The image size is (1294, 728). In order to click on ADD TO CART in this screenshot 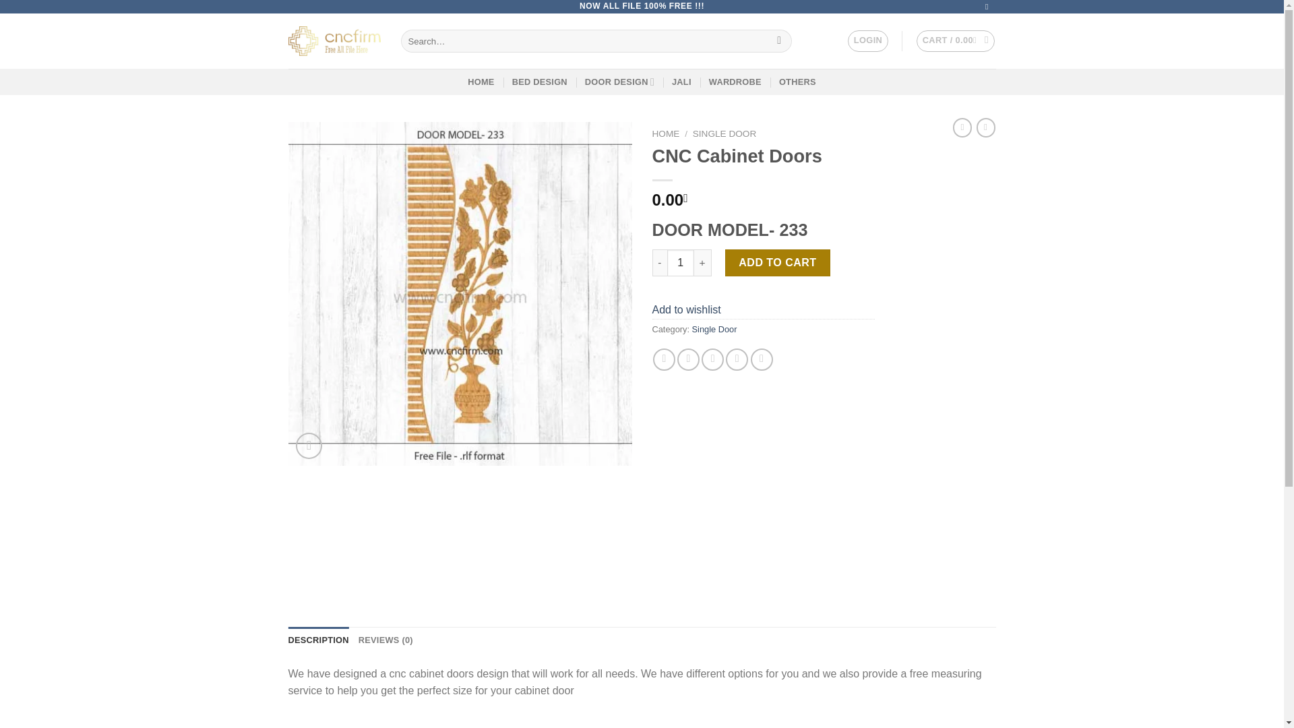, I will do `click(778, 263)`.